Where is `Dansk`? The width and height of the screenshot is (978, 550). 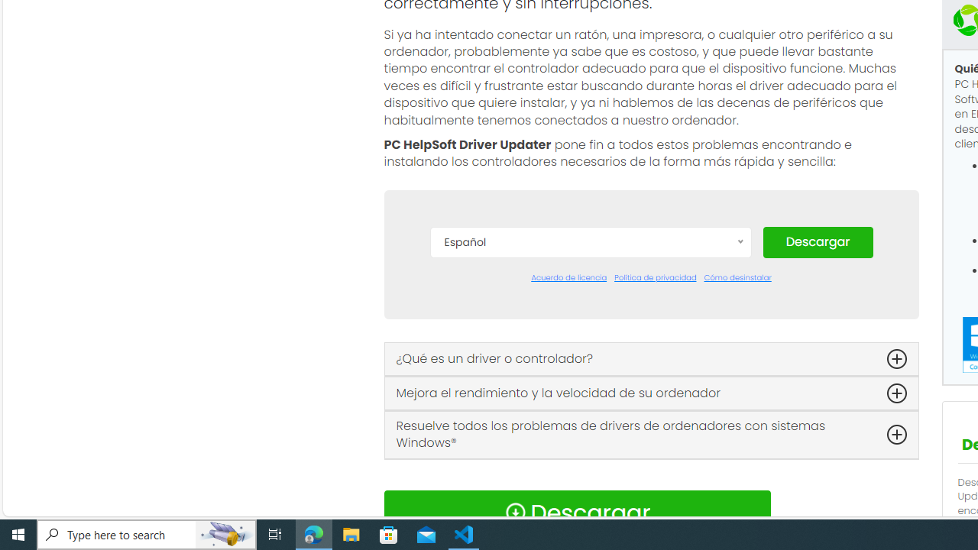
Dansk is located at coordinates (590, 315).